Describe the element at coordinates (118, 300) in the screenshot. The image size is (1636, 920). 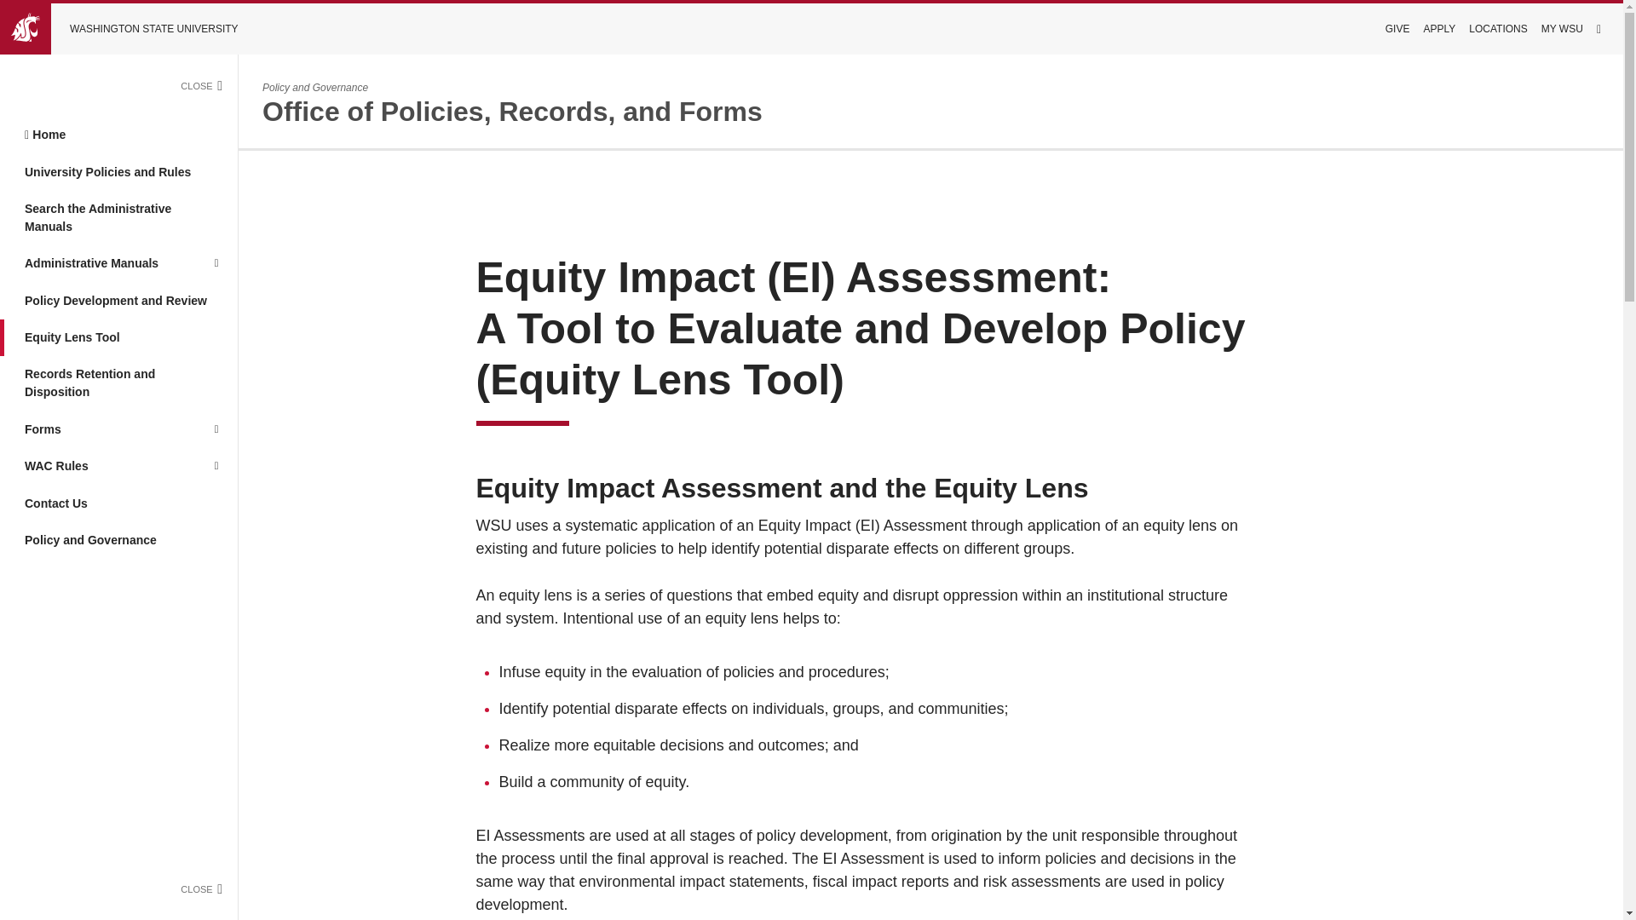
I see `Policy Development and Review` at that location.